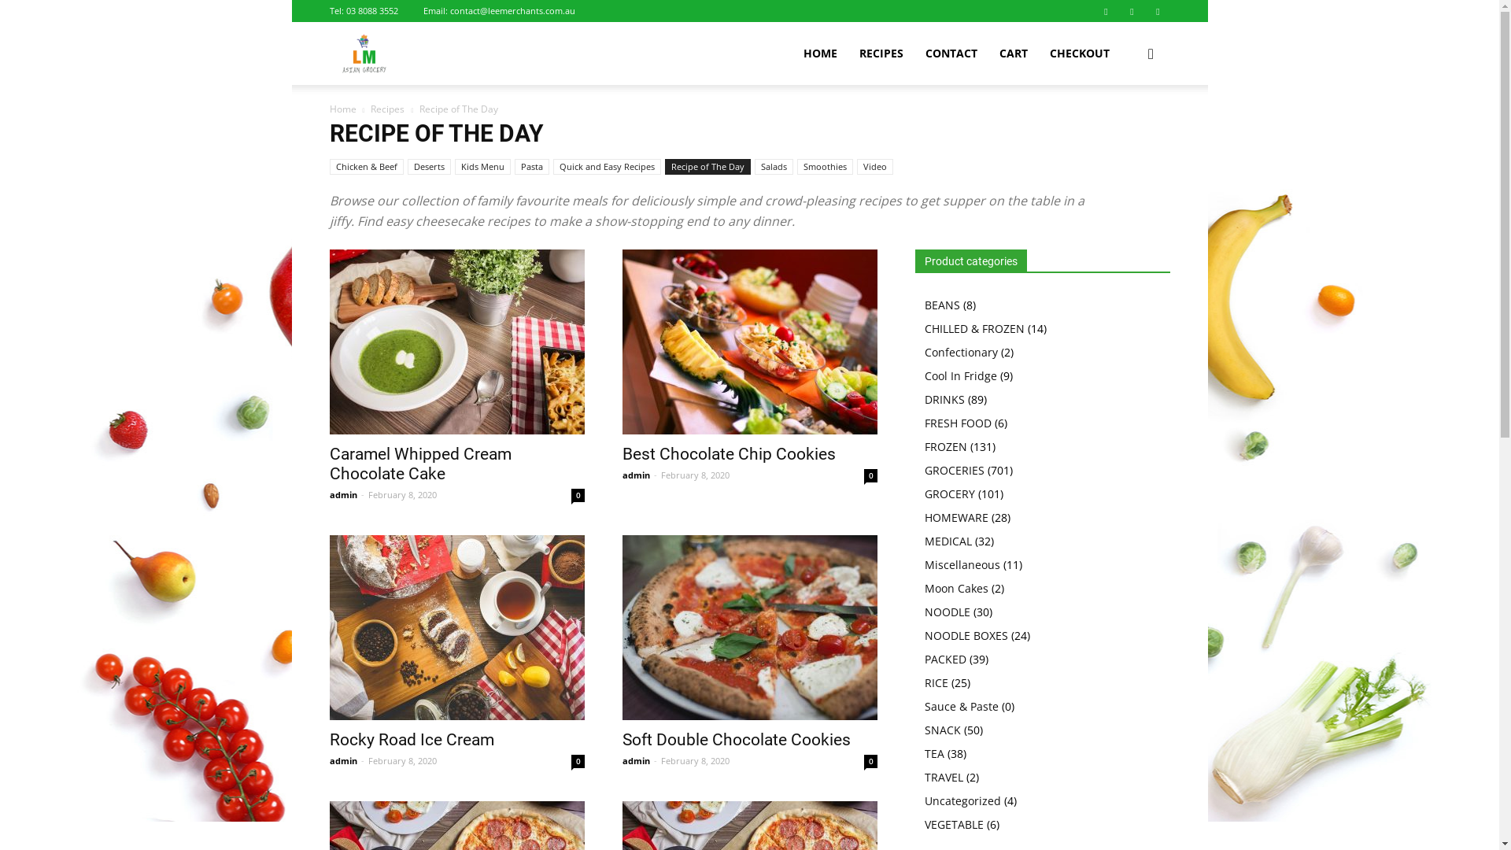 This screenshot has width=1511, height=850. What do you see at coordinates (636, 475) in the screenshot?
I see `admin` at bounding box center [636, 475].